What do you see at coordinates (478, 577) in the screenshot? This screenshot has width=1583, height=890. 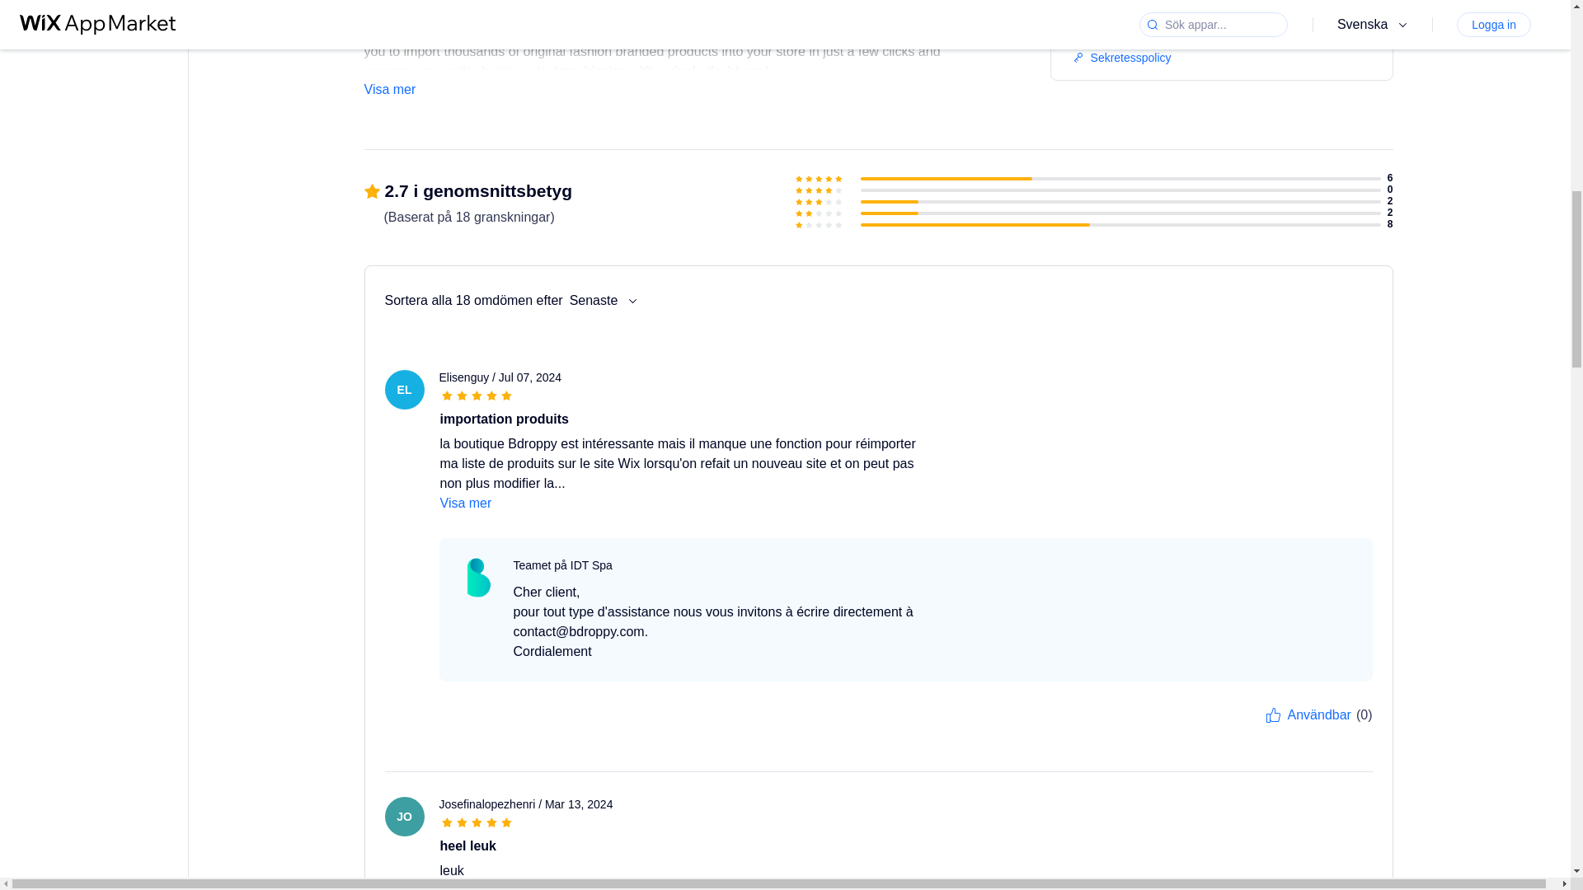 I see `IDT Spa` at bounding box center [478, 577].